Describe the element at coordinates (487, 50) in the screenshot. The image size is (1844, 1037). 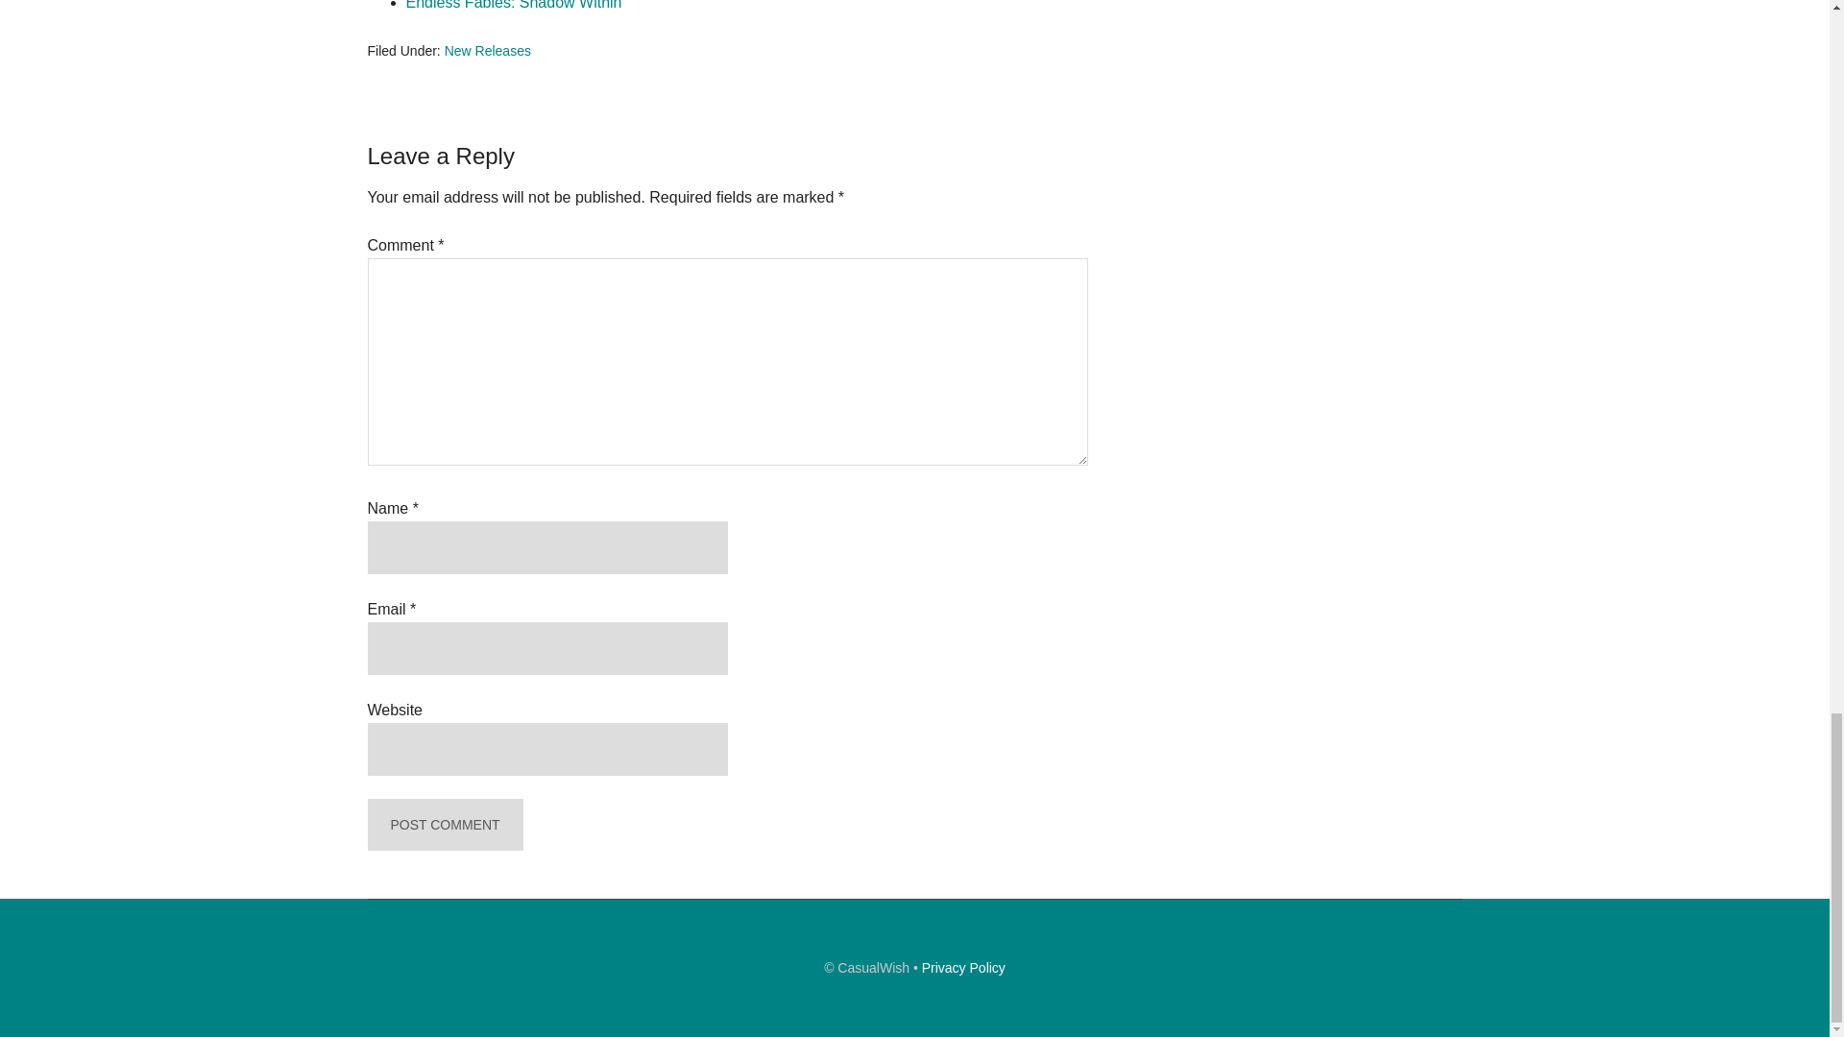
I see `New Releases` at that location.